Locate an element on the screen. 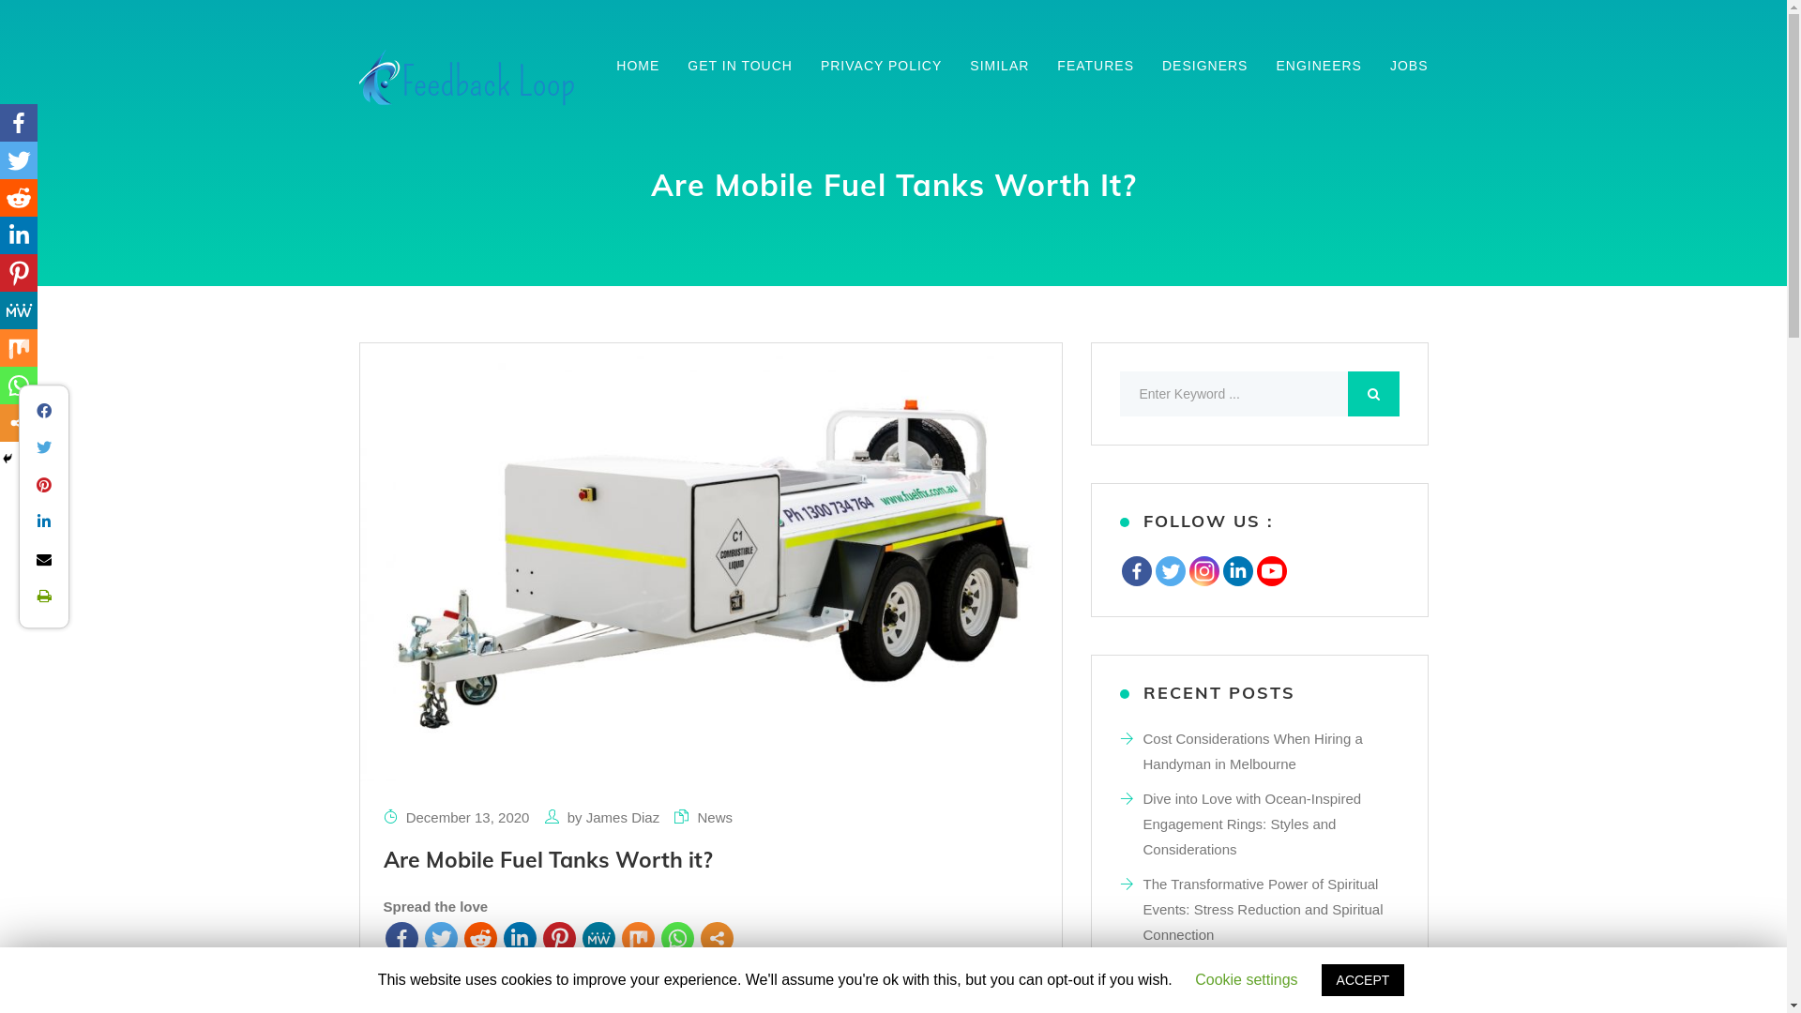  More is located at coordinates (19, 423).